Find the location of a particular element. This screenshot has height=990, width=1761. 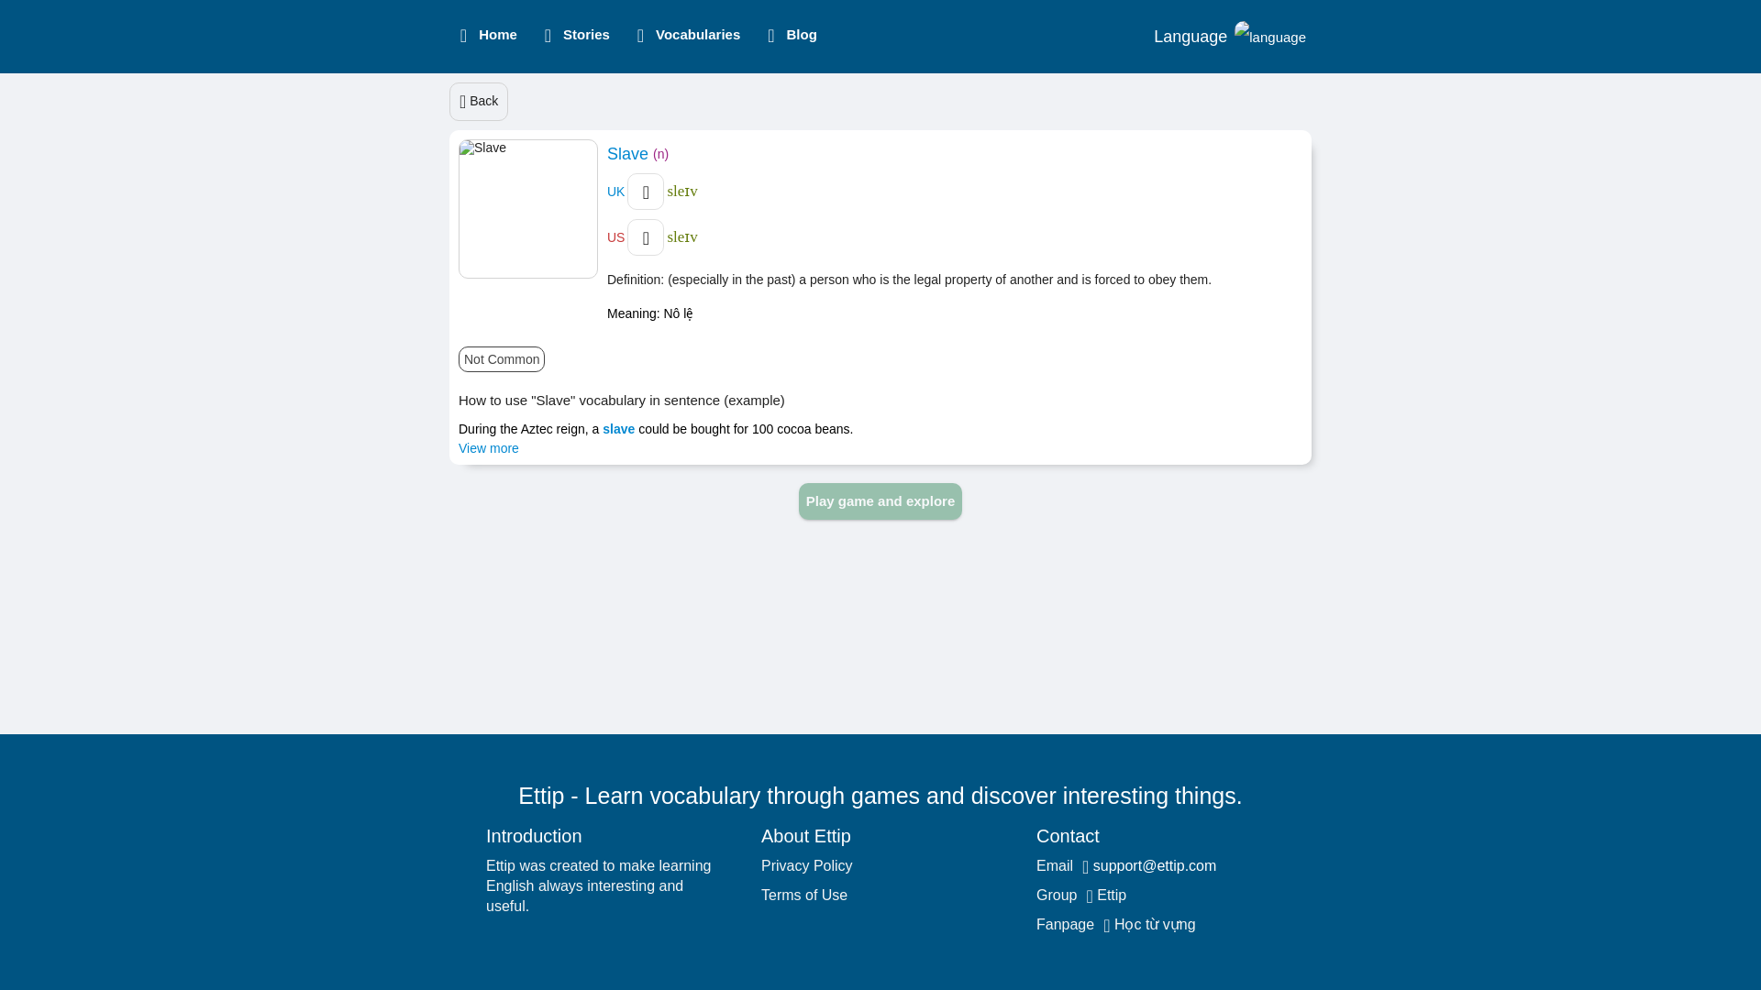

Back is located at coordinates (479, 101).